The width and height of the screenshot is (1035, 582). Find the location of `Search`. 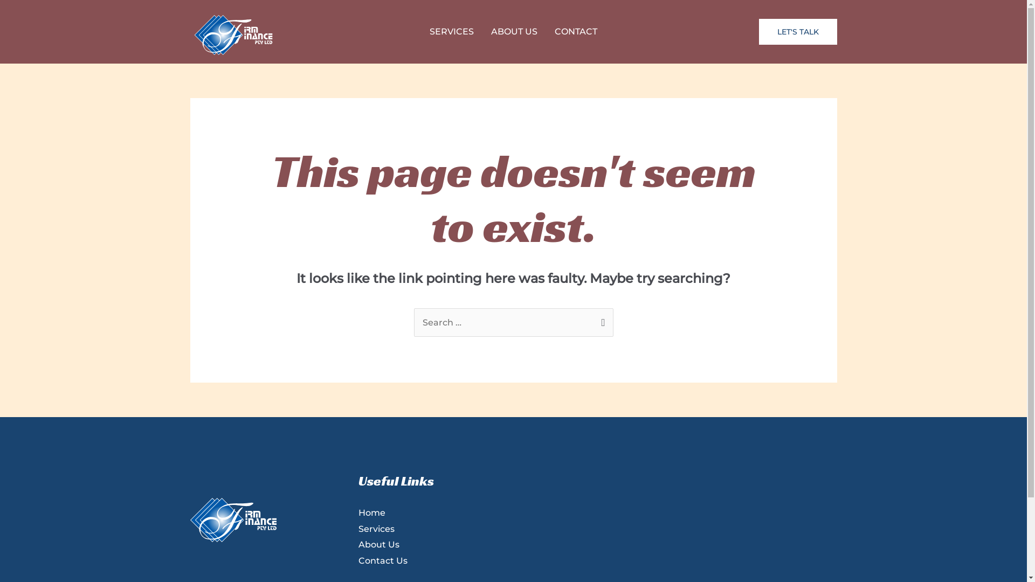

Search is located at coordinates (601, 320).